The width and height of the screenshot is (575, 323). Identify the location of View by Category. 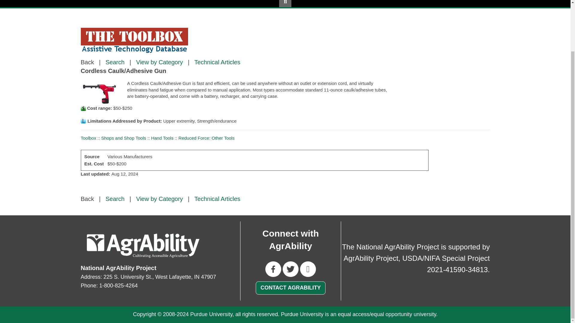
(159, 199).